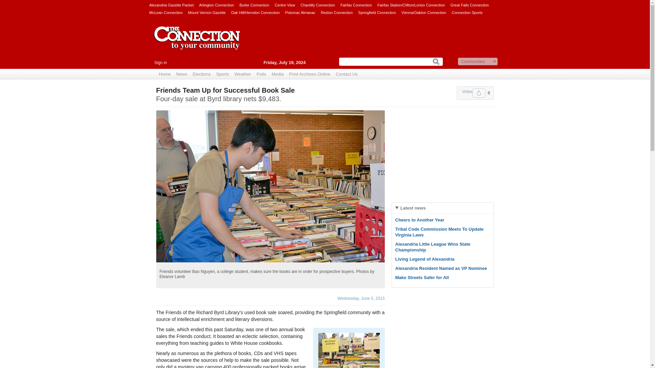  I want to click on Springfield Connection, so click(377, 12).